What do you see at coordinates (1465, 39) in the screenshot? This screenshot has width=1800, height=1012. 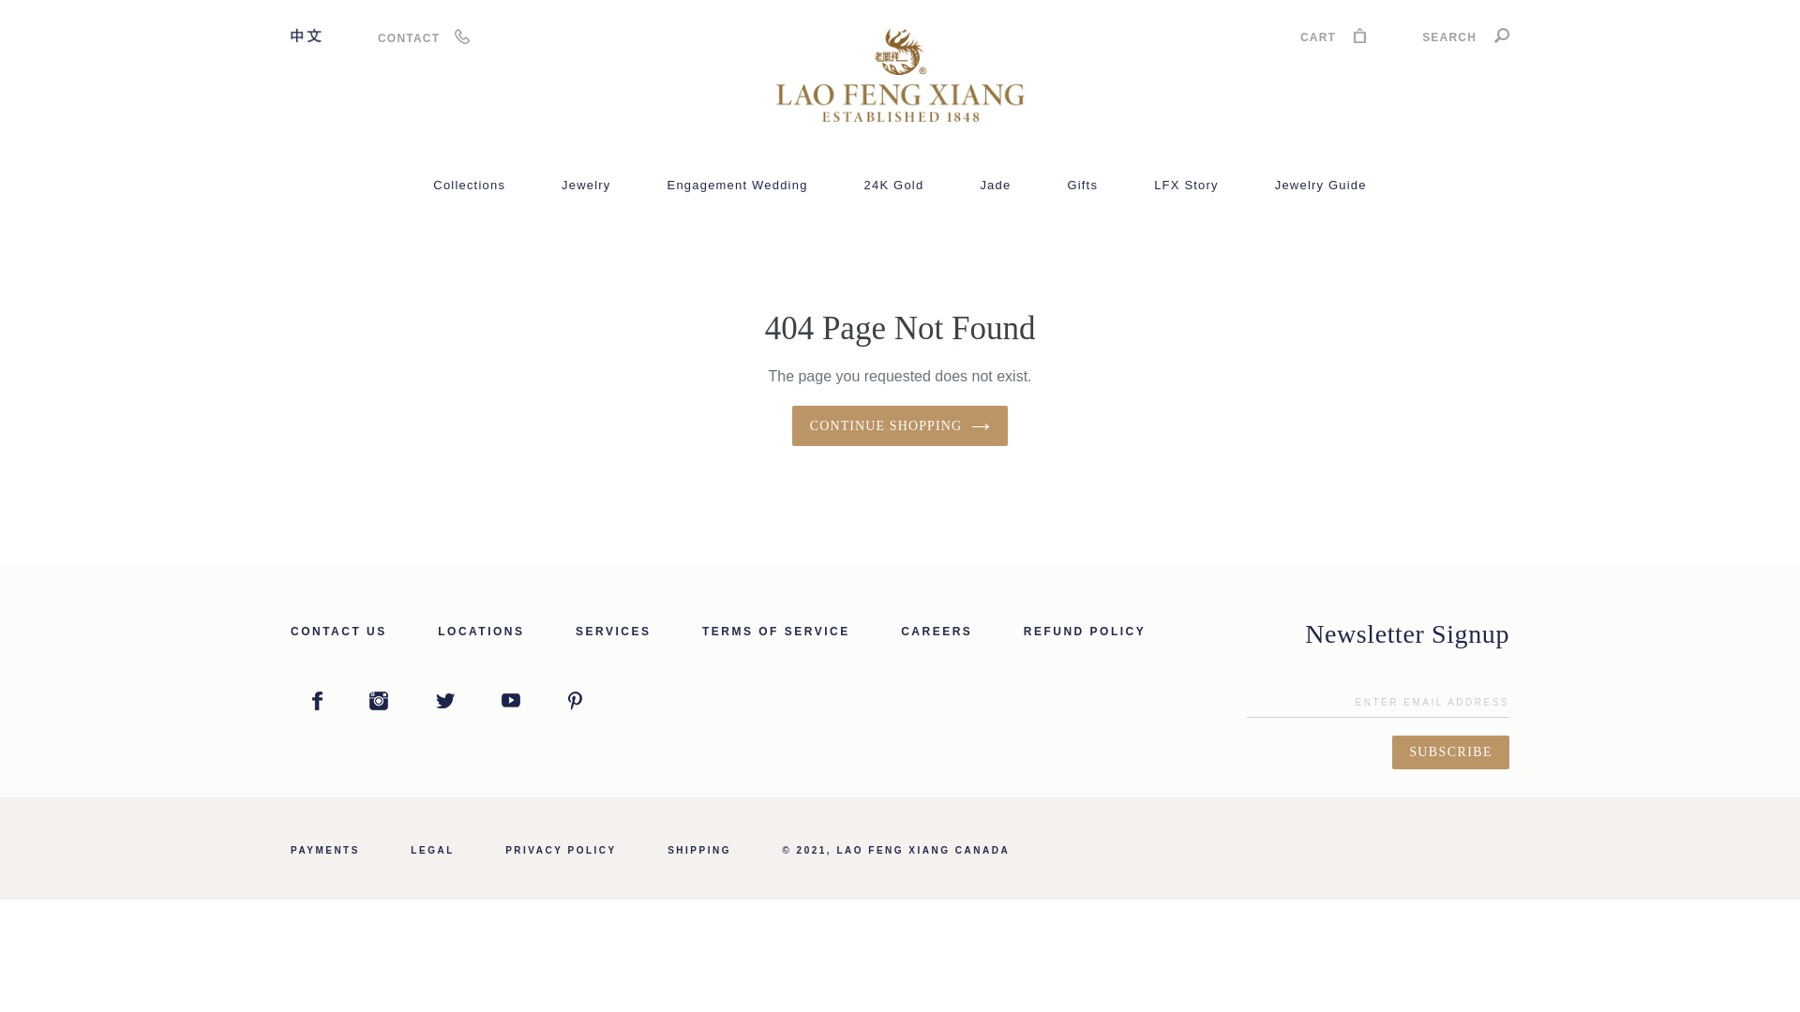 I see `SEARCH` at bounding box center [1465, 39].